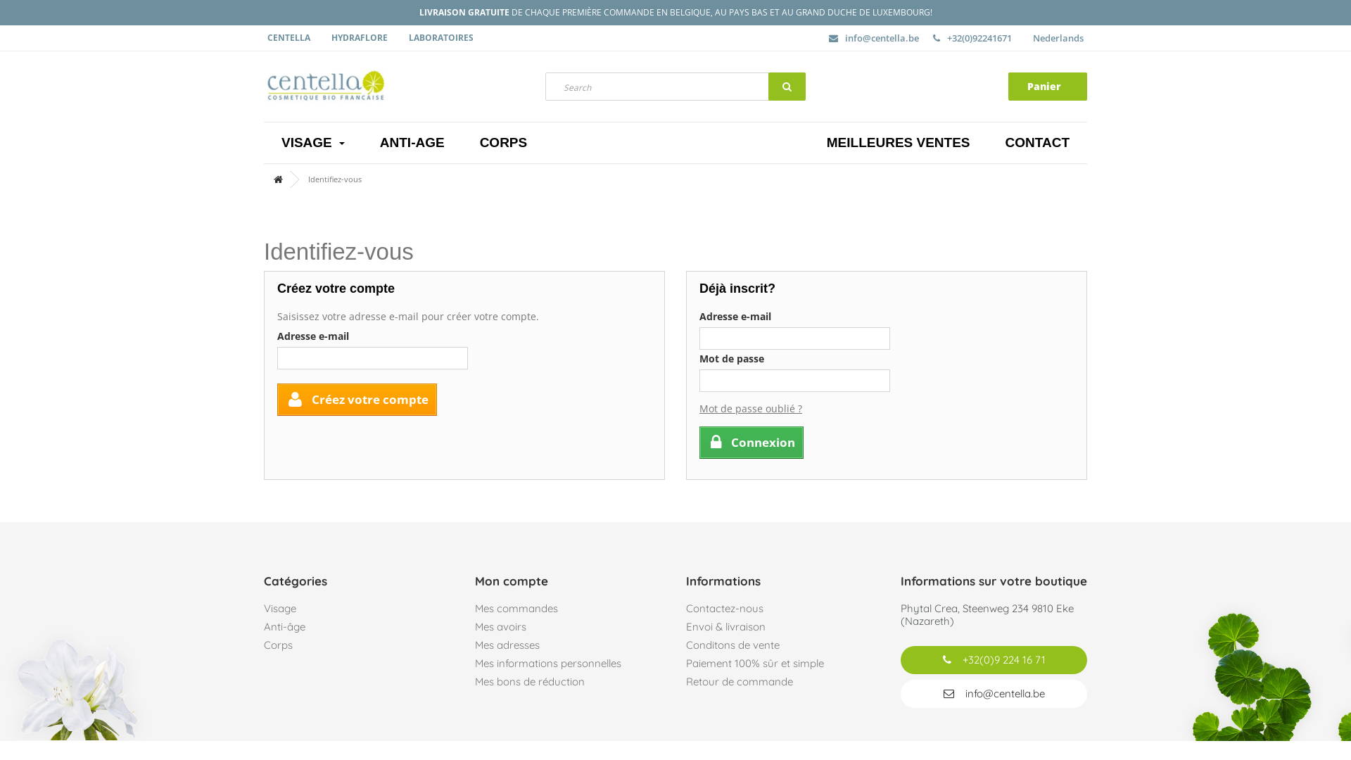 This screenshot has height=760, width=1351. I want to click on info@centella.be, so click(877, 38).